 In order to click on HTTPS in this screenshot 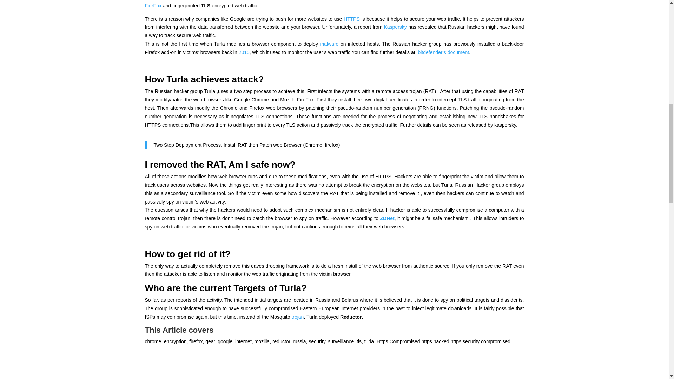, I will do `click(352, 19)`.